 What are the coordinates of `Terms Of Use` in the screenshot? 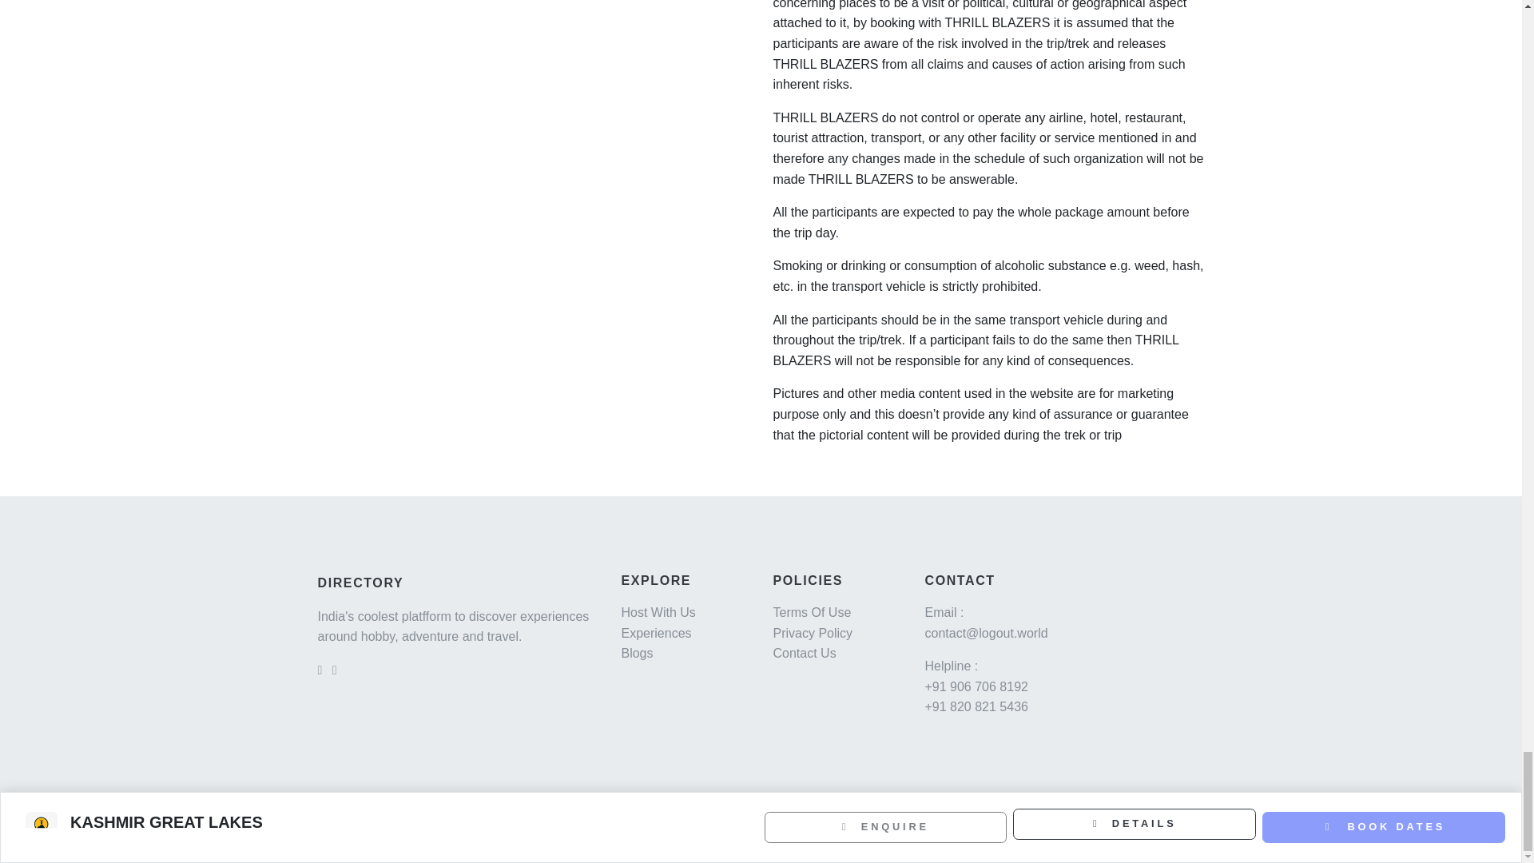 It's located at (812, 612).